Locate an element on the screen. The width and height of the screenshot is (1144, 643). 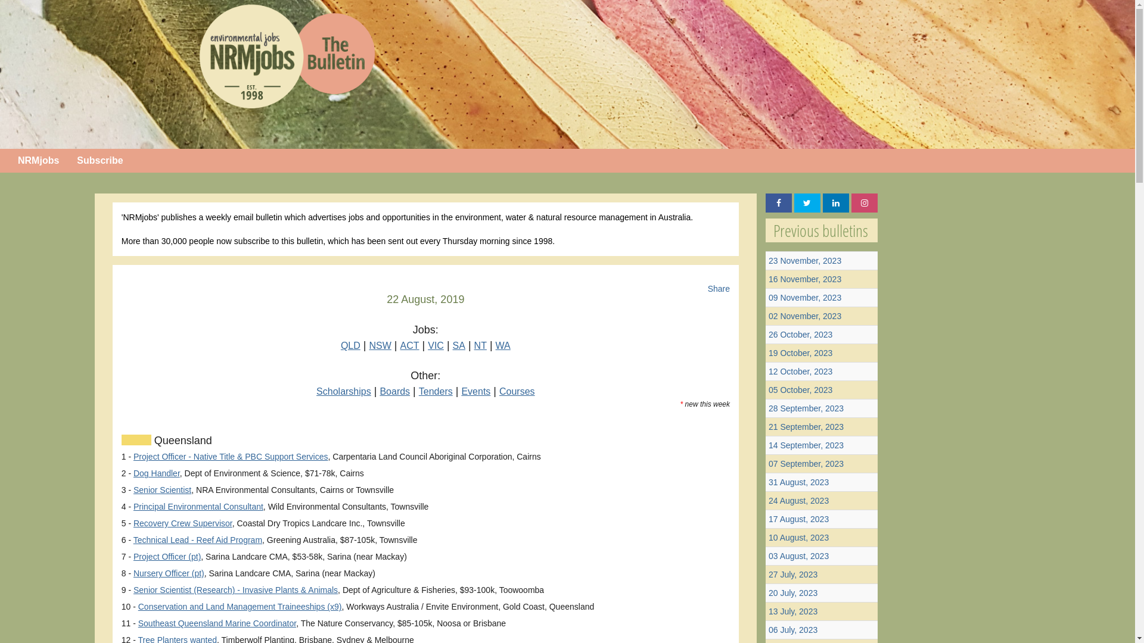
12 October, 2023 is located at coordinates (801, 372).